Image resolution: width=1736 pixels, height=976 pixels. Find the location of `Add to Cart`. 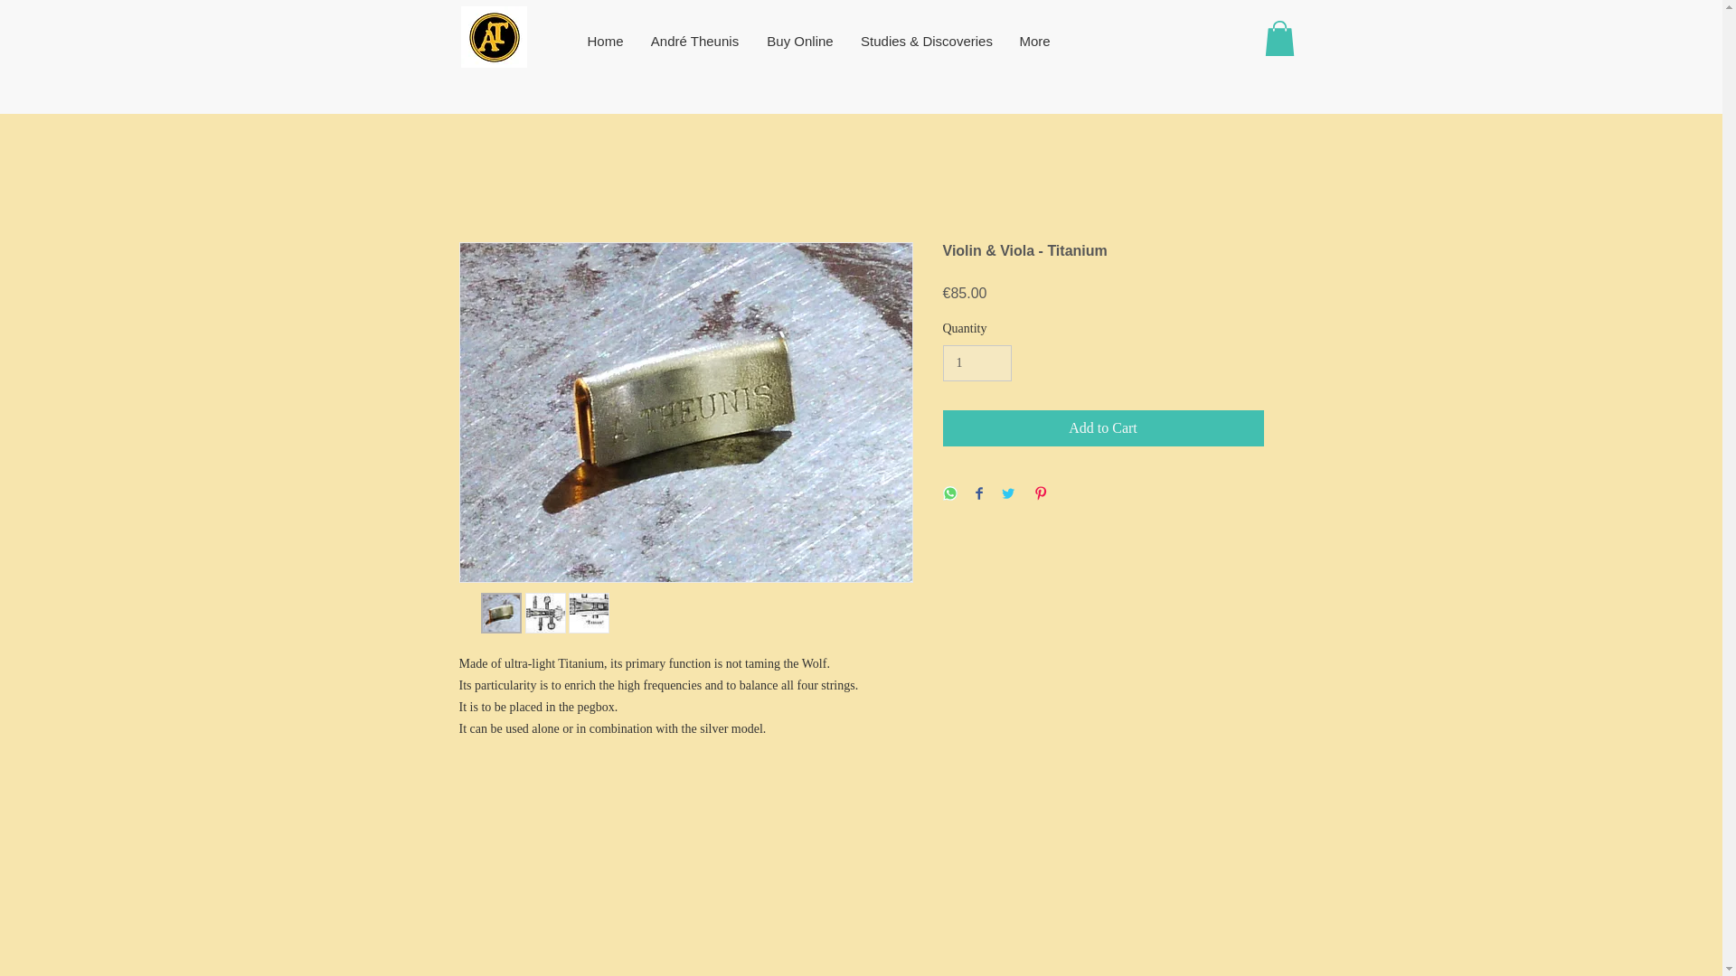

Add to Cart is located at coordinates (1103, 427).